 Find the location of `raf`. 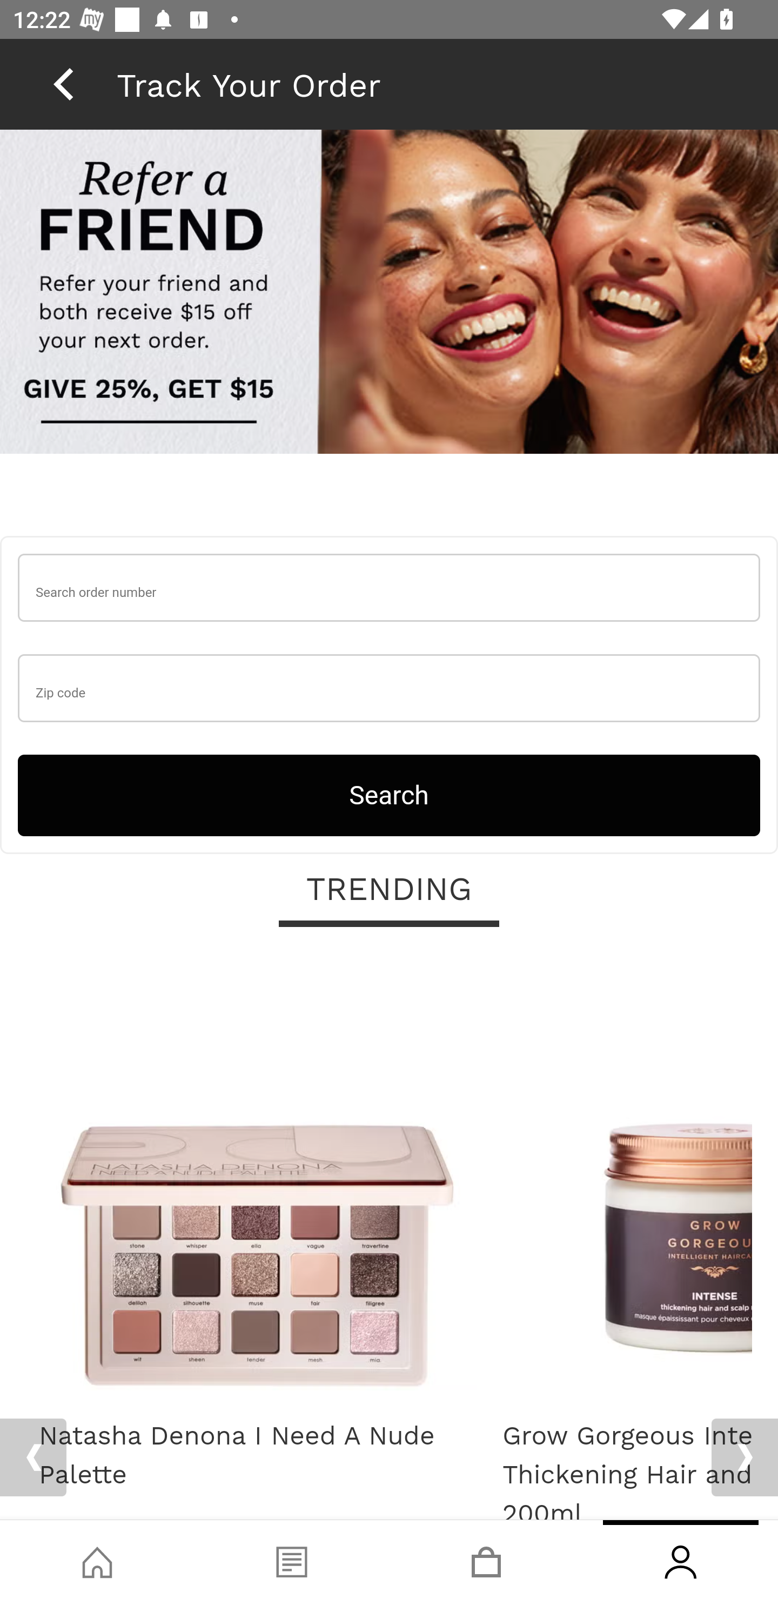

raf is located at coordinates (389, 294).